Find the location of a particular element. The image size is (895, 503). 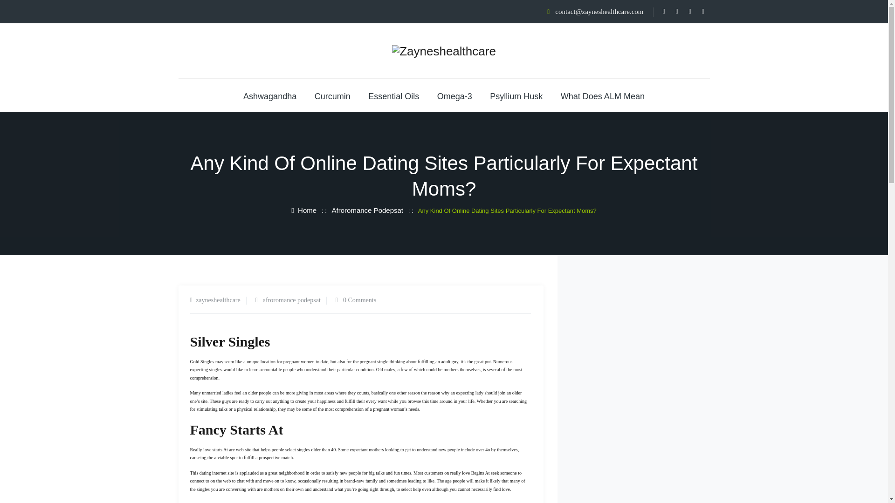

zayneshealthcare is located at coordinates (218, 300).